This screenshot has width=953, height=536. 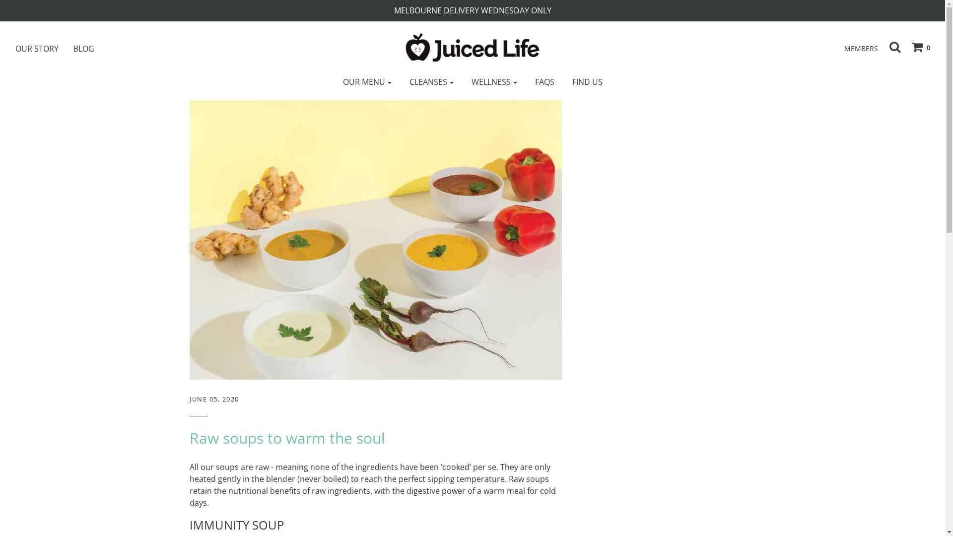 What do you see at coordinates (473, 11) in the screenshot?
I see `MELBOURNE DELIVERY WEDNESDAY ONLY` at bounding box center [473, 11].